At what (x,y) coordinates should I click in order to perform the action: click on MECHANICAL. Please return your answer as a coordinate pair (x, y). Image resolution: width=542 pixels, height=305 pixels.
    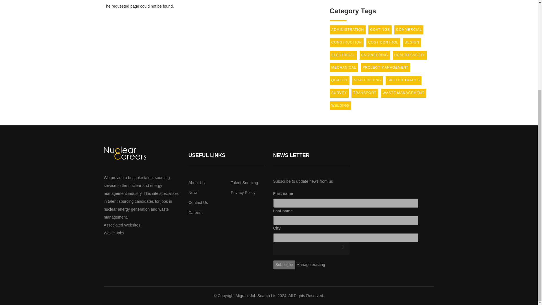
    Looking at the image, I should click on (344, 67).